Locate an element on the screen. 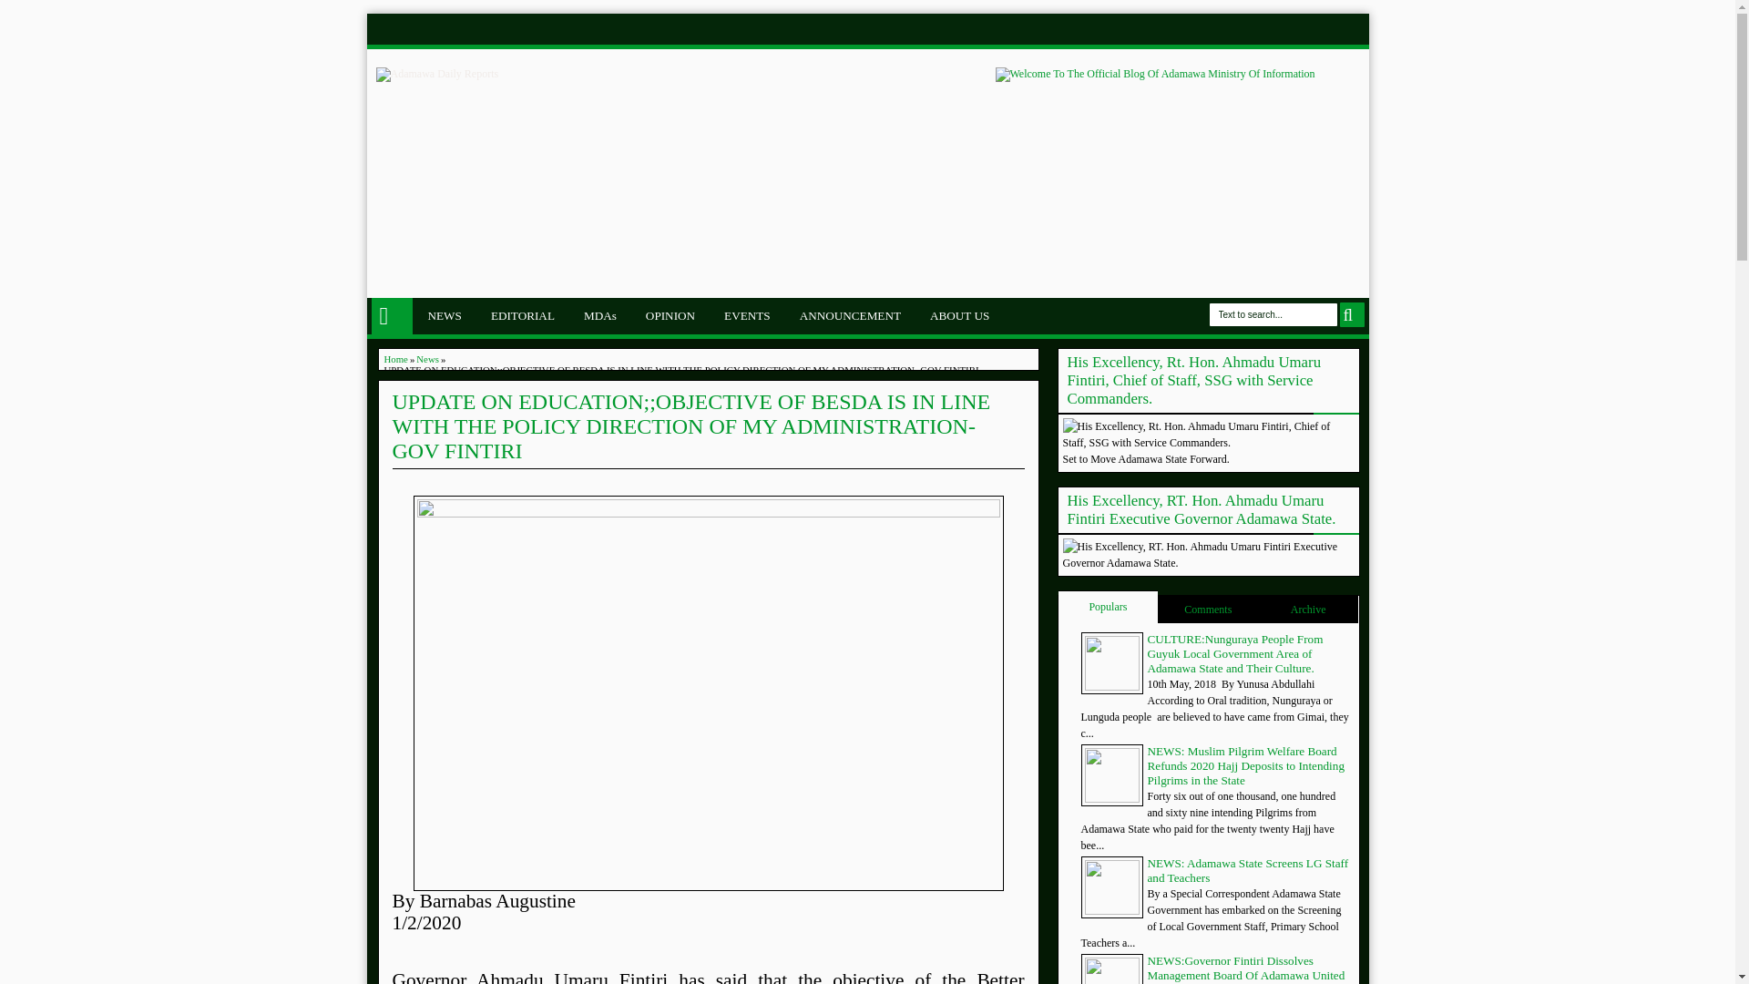  Text to search... is located at coordinates (1273, 313).